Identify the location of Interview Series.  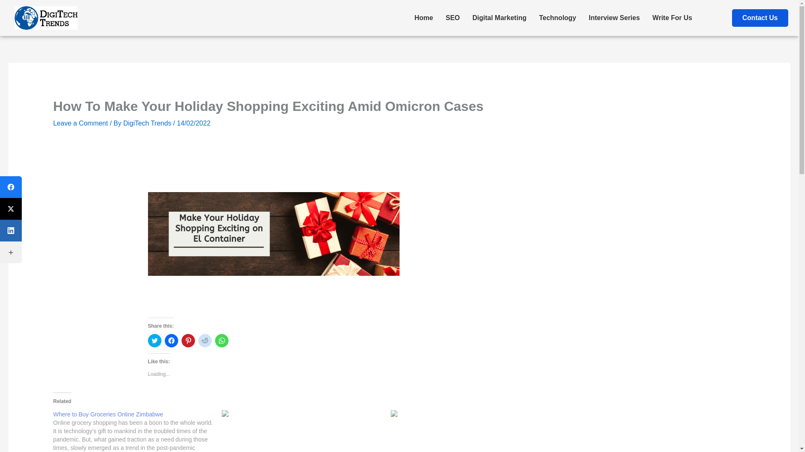
(614, 18).